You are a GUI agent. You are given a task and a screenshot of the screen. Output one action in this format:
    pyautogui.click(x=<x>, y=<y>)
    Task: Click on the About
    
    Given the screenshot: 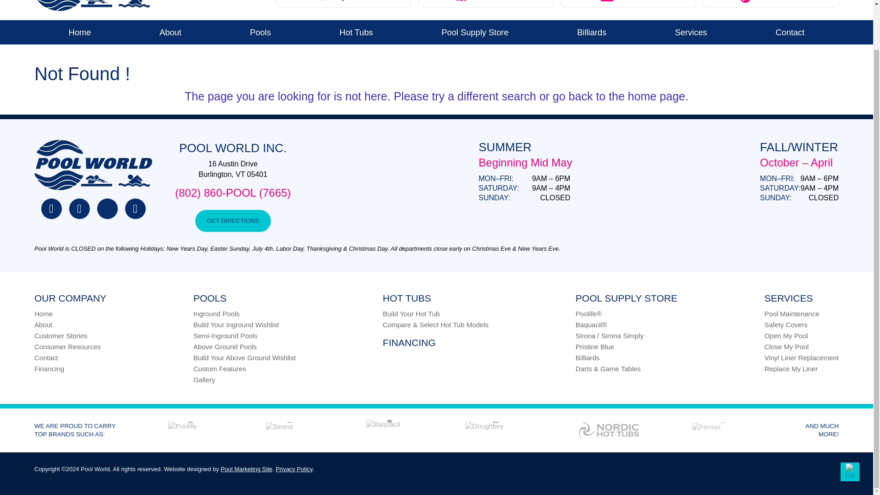 What is the action you would take?
    pyautogui.click(x=691, y=32)
    